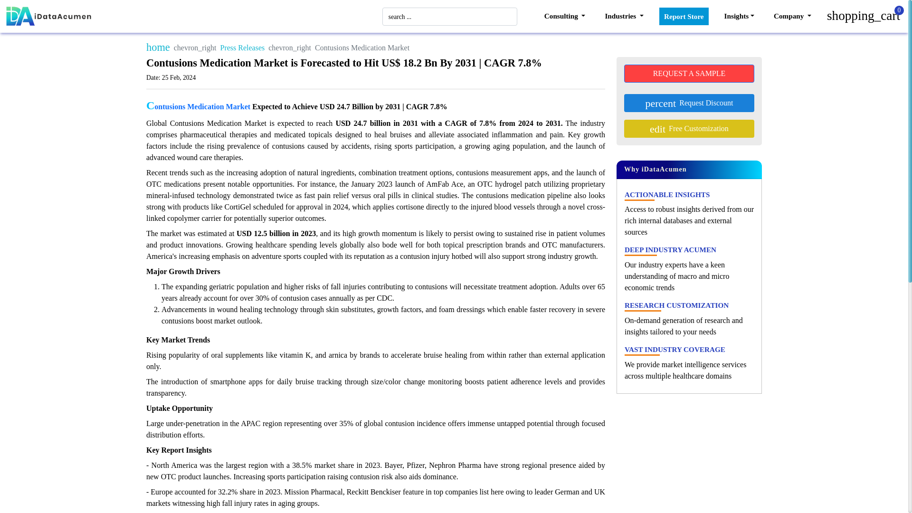 This screenshot has width=912, height=513. I want to click on editFree Customization, so click(689, 128).